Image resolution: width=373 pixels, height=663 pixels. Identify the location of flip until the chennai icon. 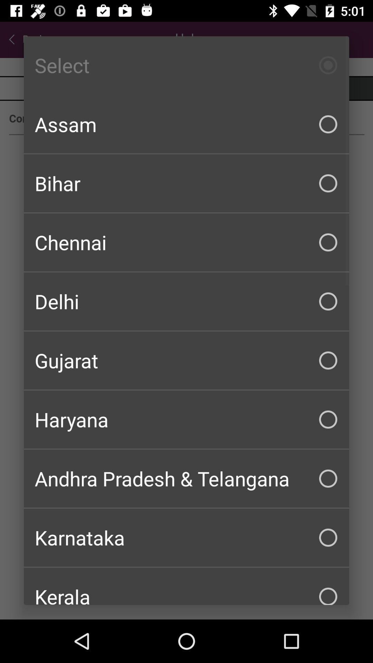
(186, 242).